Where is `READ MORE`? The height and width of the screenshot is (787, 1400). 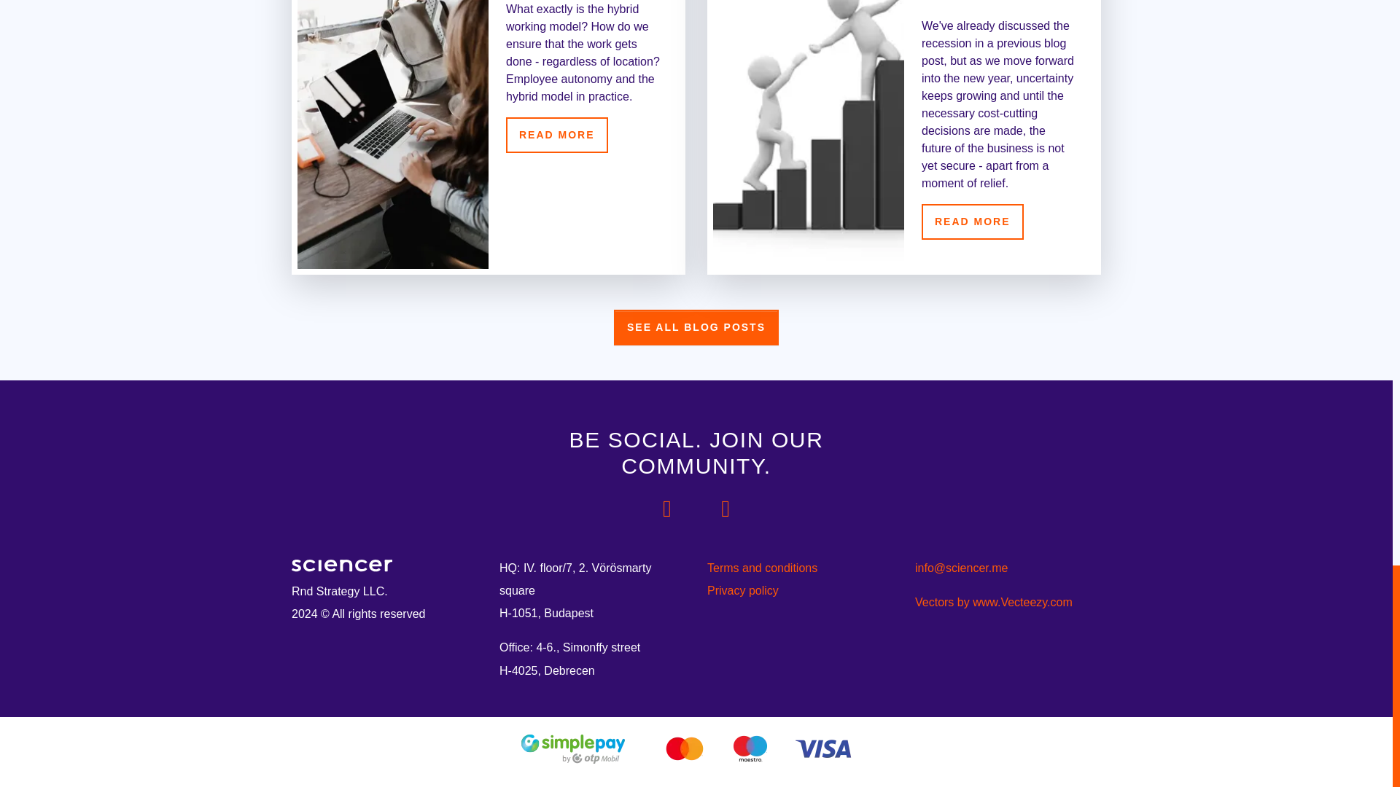 READ MORE is located at coordinates (556, 134).